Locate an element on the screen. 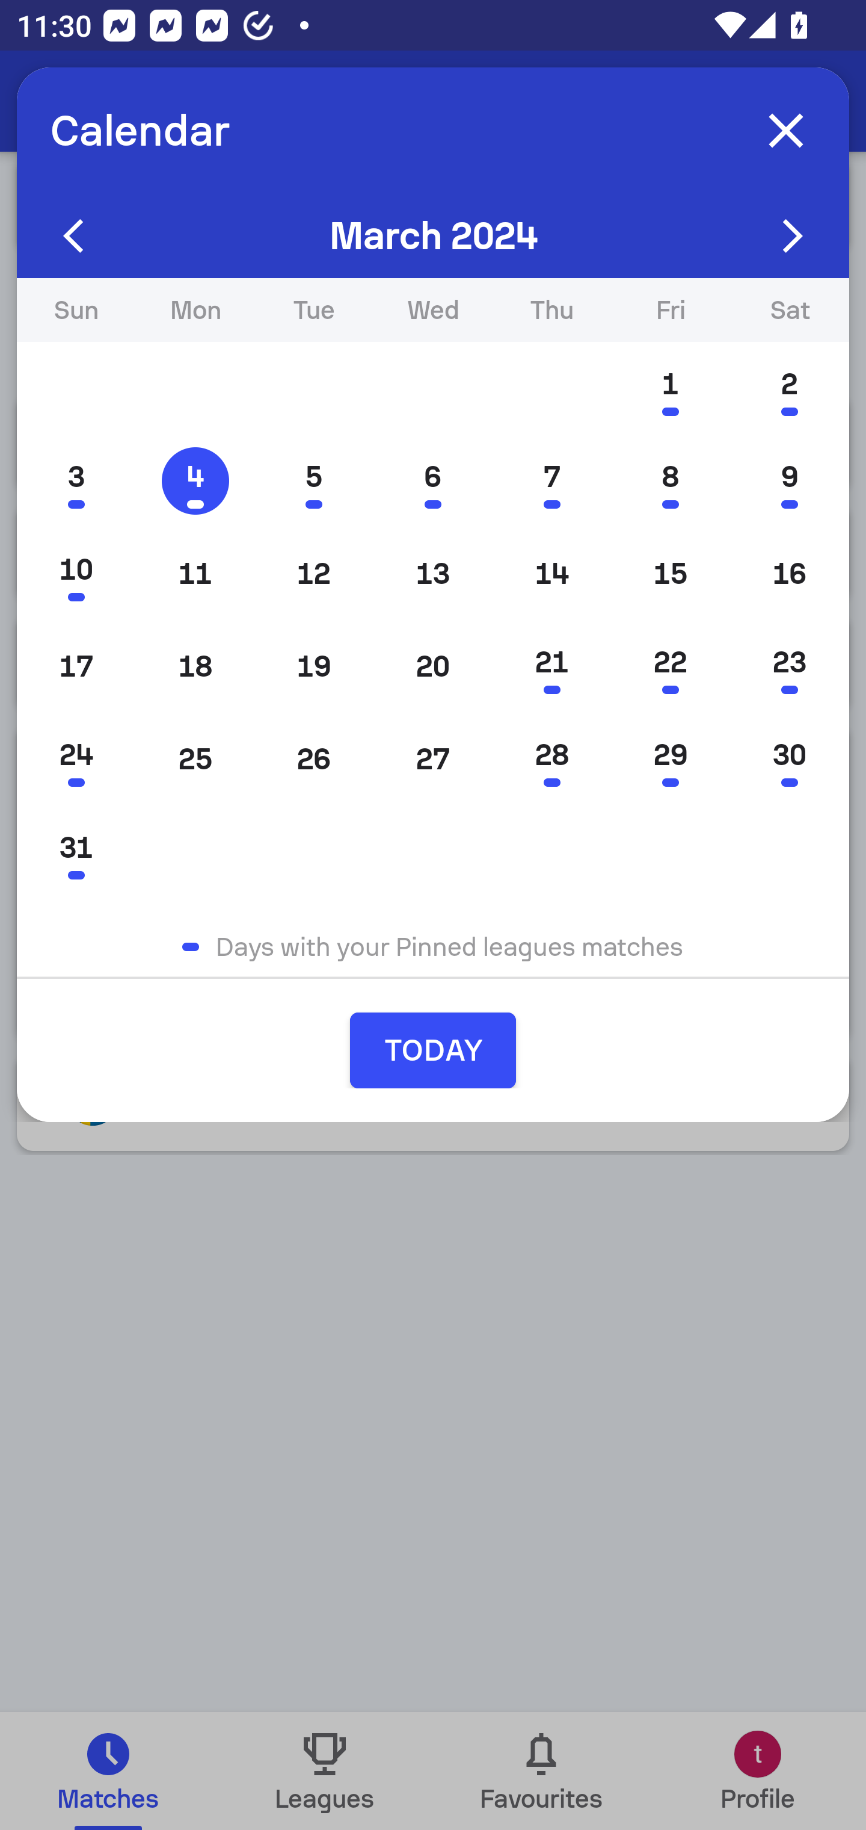 The image size is (866, 1830). 9 is located at coordinates (789, 481).